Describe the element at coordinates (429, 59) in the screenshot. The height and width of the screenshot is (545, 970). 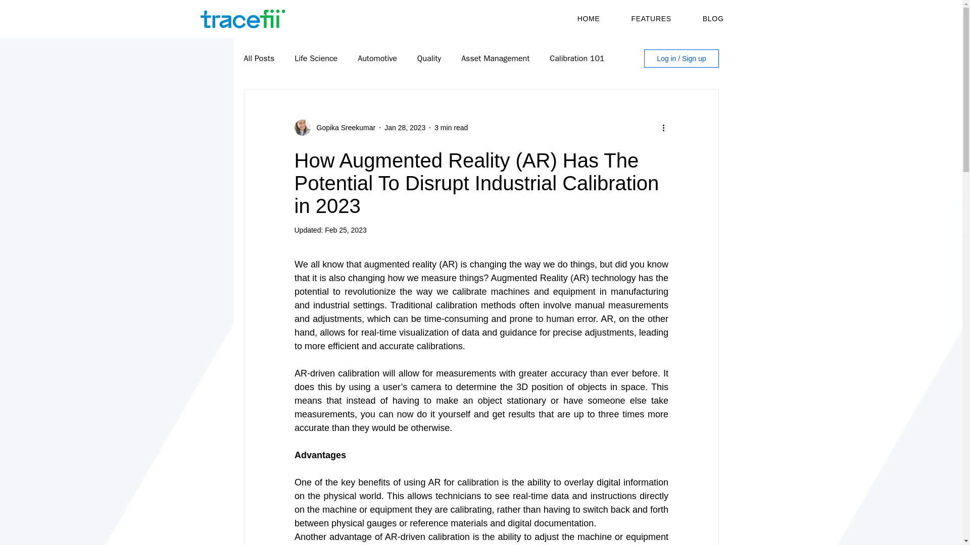
I see `Quality` at that location.